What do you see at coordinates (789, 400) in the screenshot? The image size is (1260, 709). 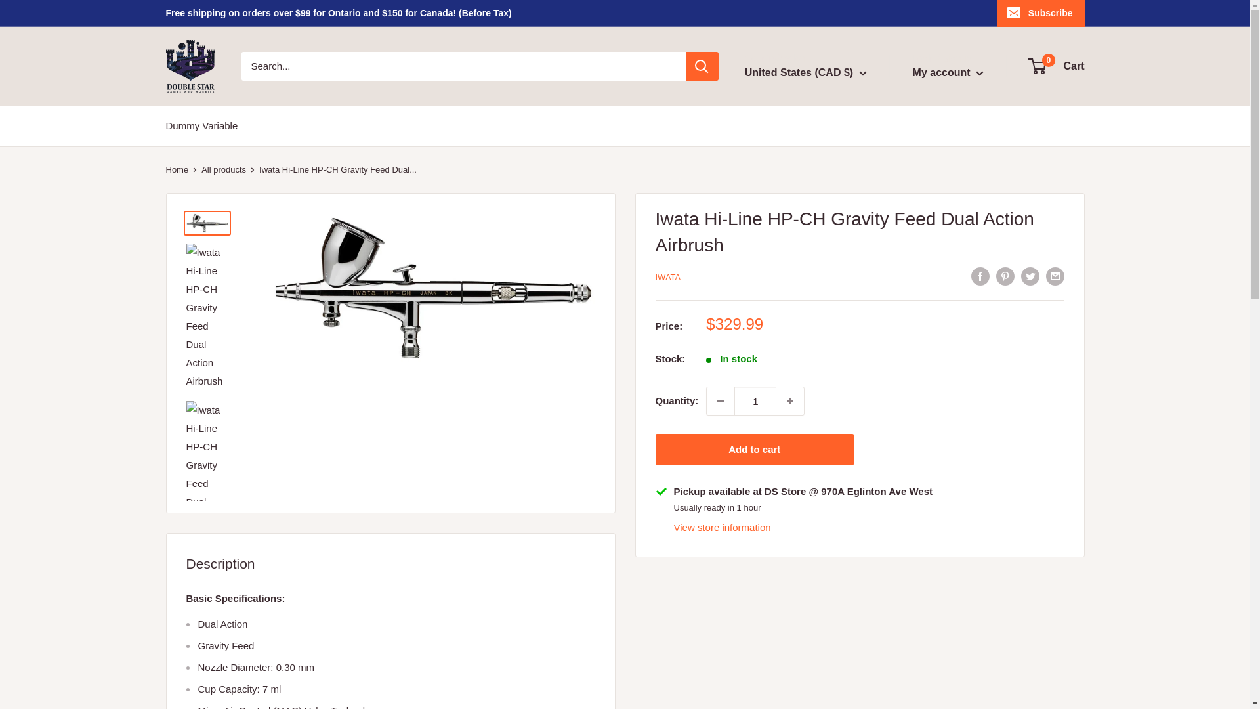 I see `Increase quantity by 1` at bounding box center [789, 400].